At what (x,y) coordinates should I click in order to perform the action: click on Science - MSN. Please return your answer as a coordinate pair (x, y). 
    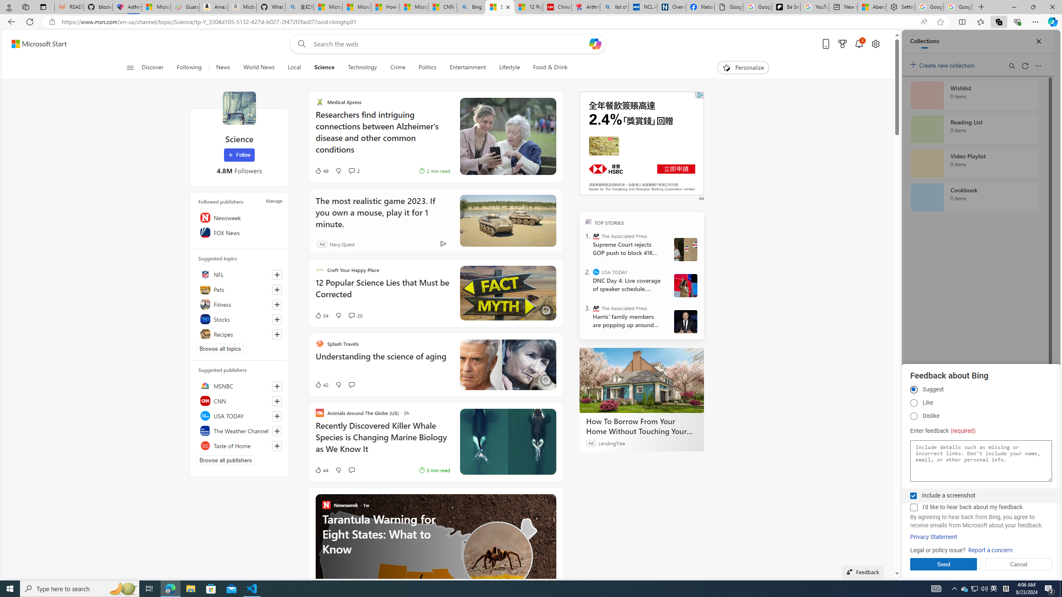
    Looking at the image, I should click on (500, 7).